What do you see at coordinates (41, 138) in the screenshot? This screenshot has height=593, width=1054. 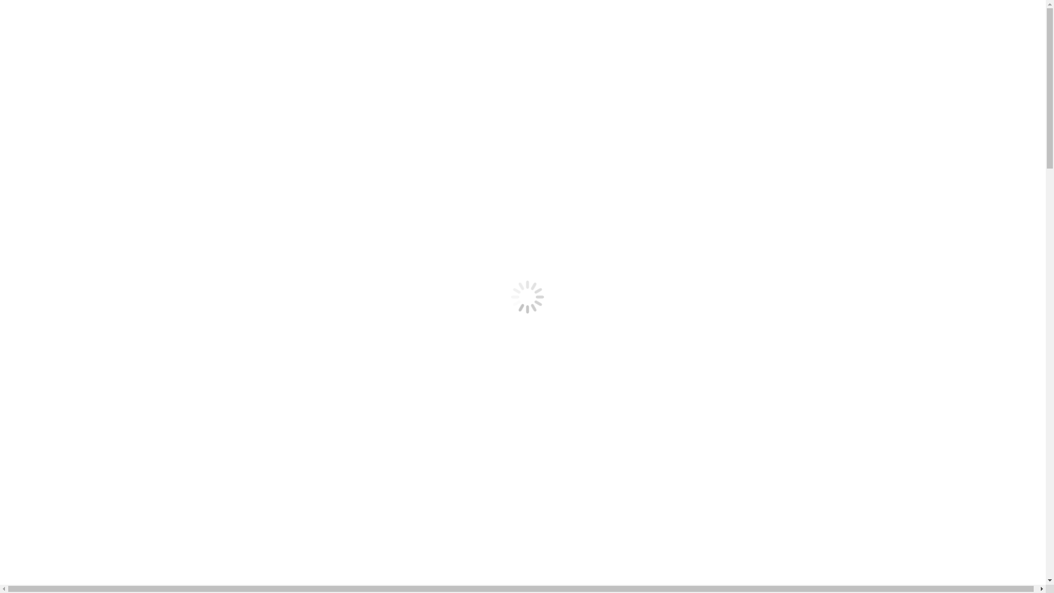 I see `Services` at bounding box center [41, 138].